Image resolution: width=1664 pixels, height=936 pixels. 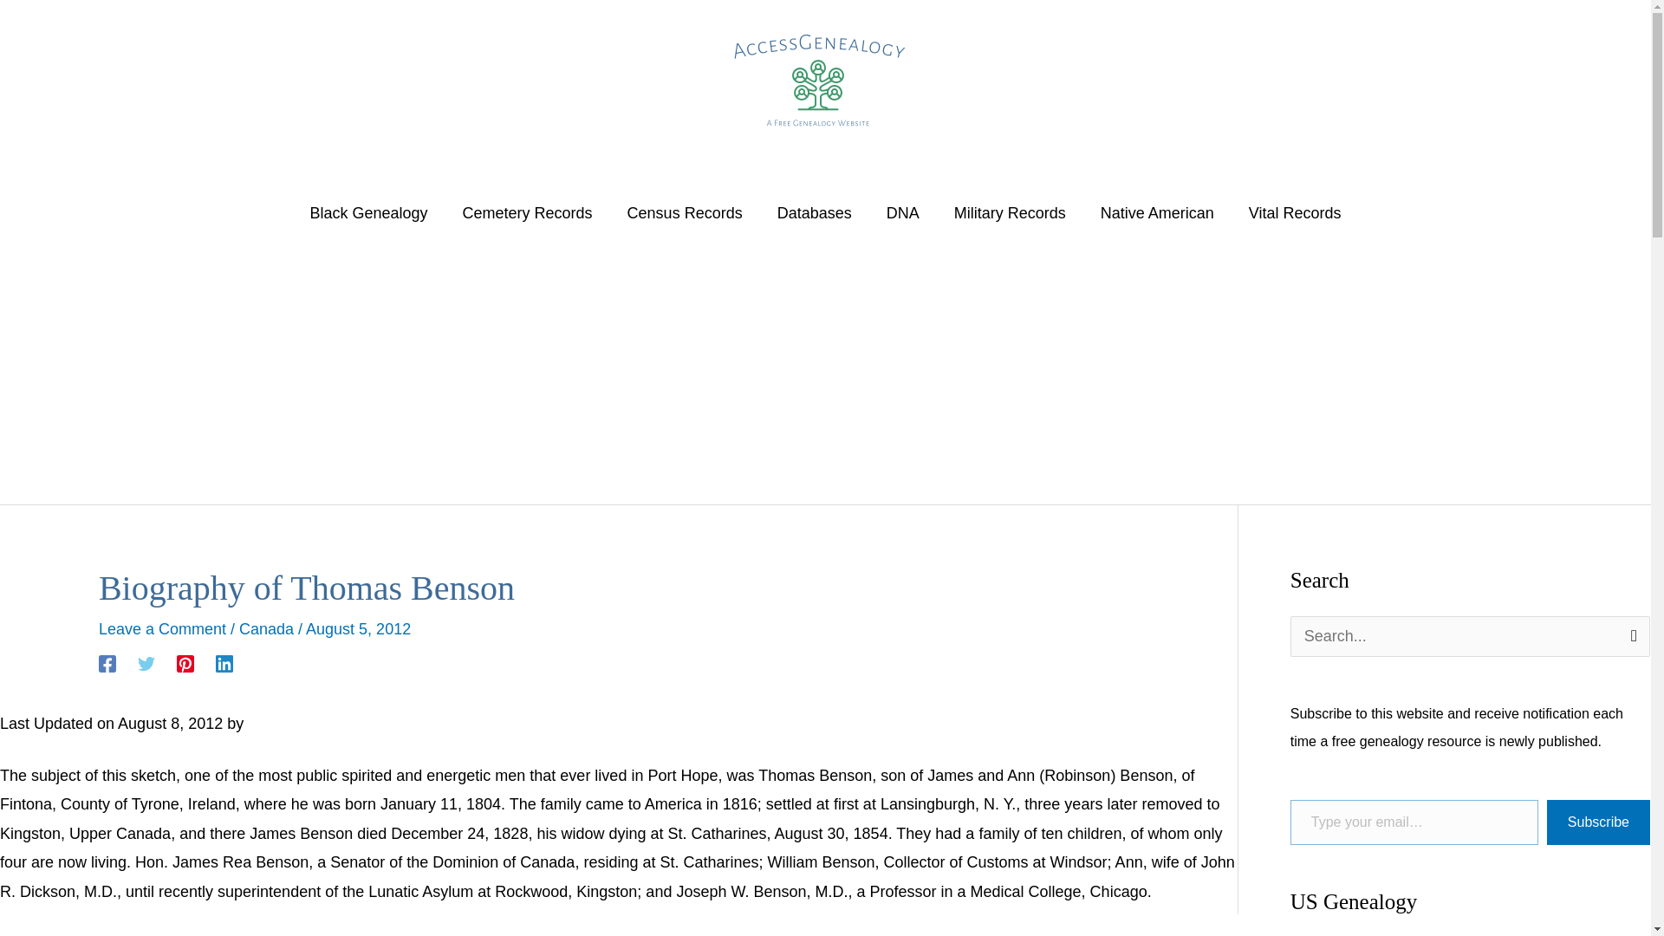 I want to click on Databases, so click(x=815, y=212).